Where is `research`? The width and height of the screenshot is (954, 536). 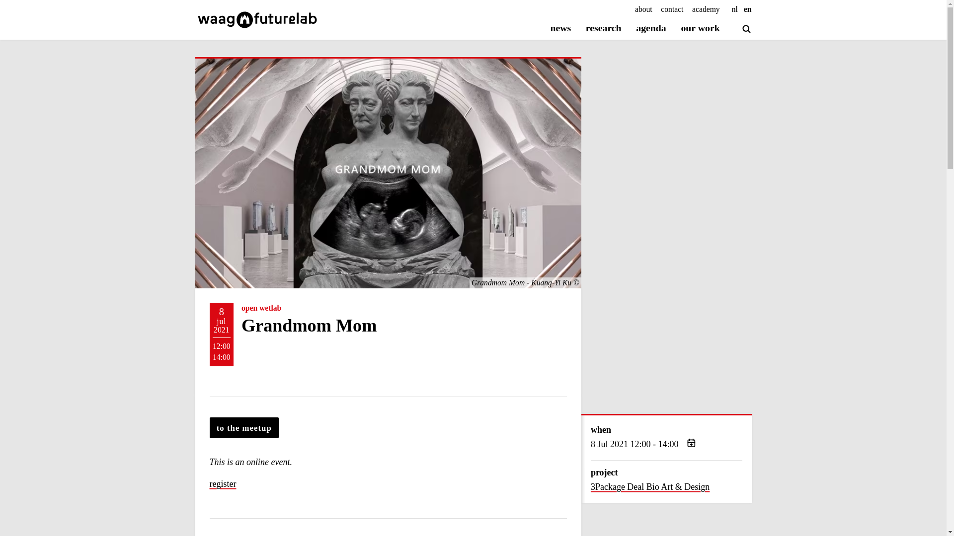
research is located at coordinates (603, 29).